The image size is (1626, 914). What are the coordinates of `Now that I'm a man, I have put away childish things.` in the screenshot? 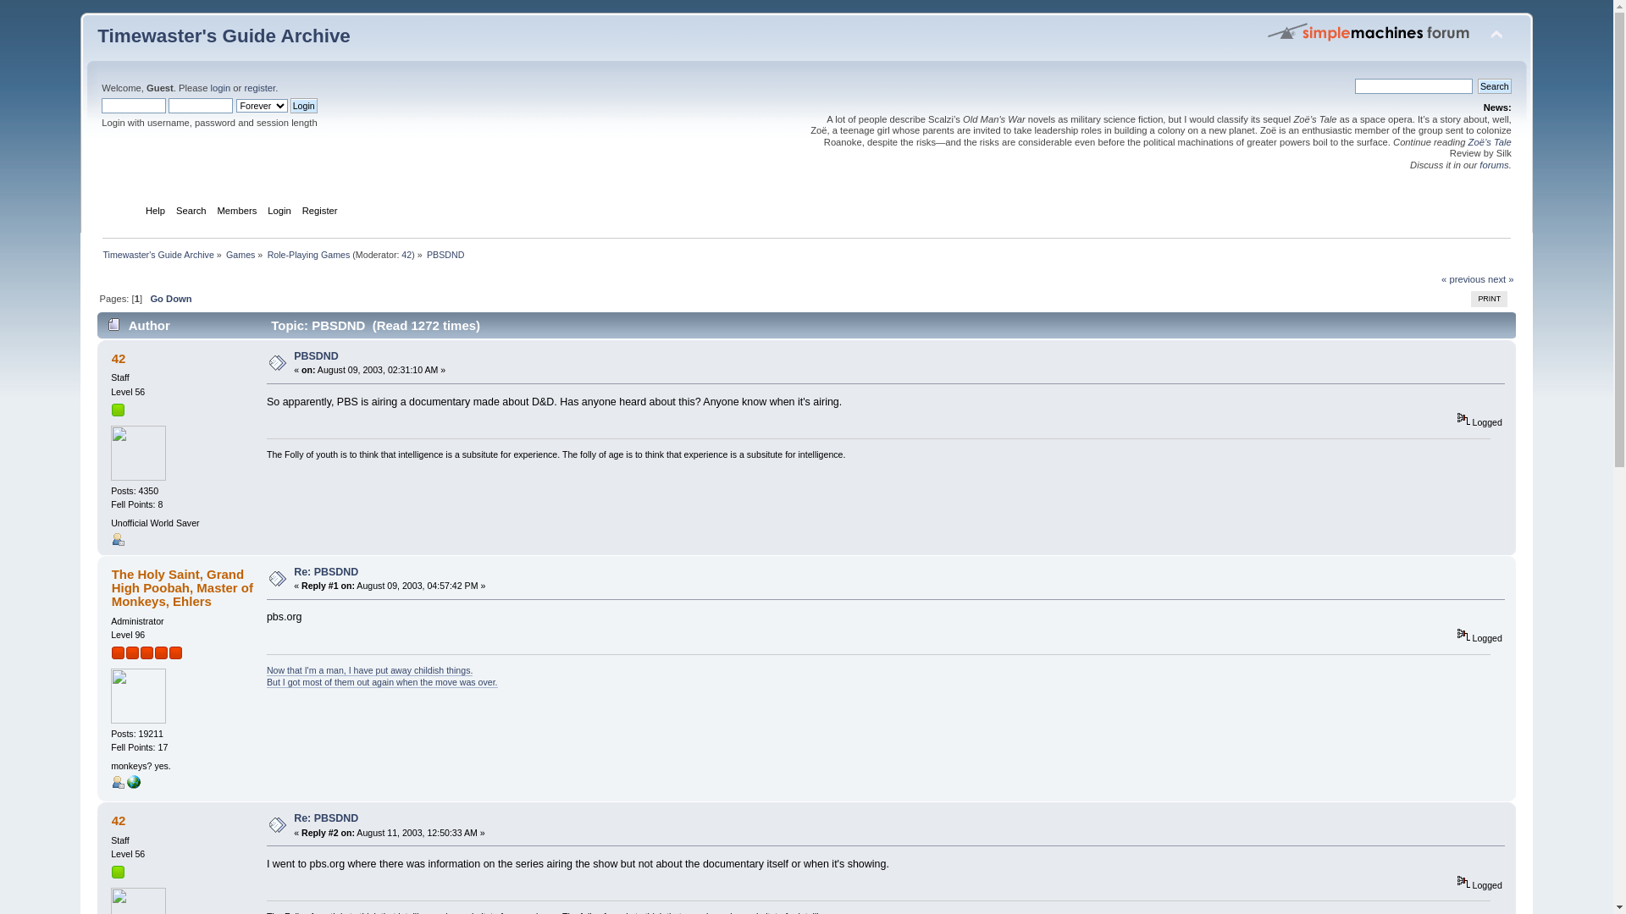 It's located at (369, 670).